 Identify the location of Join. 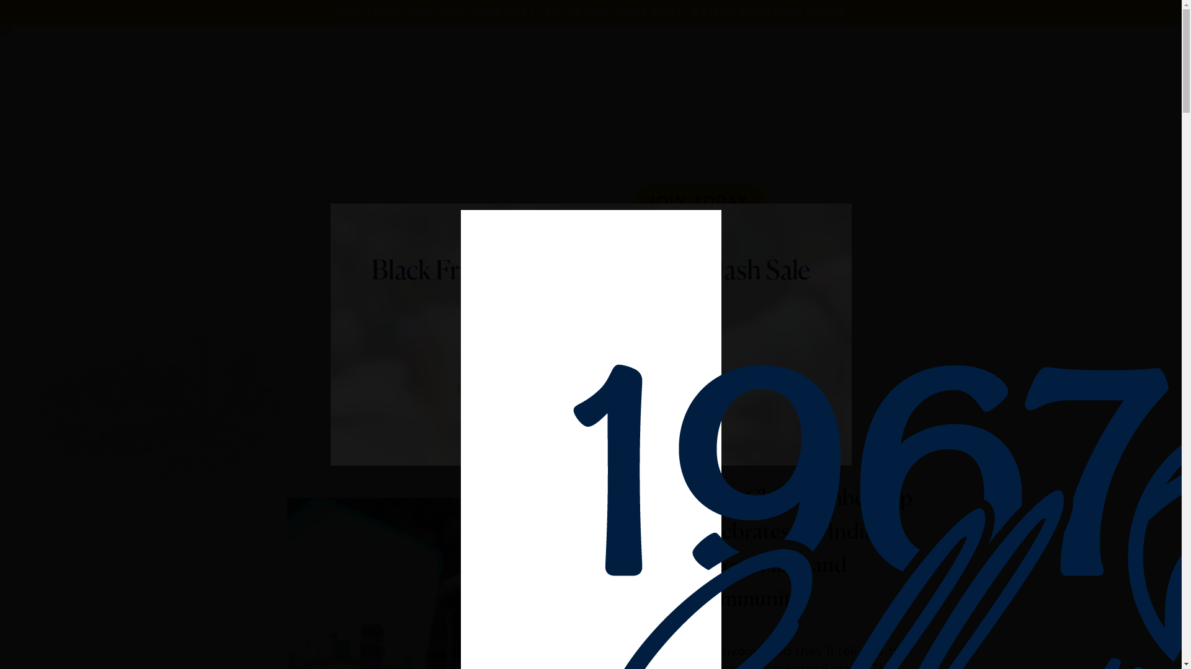
(552, 56).